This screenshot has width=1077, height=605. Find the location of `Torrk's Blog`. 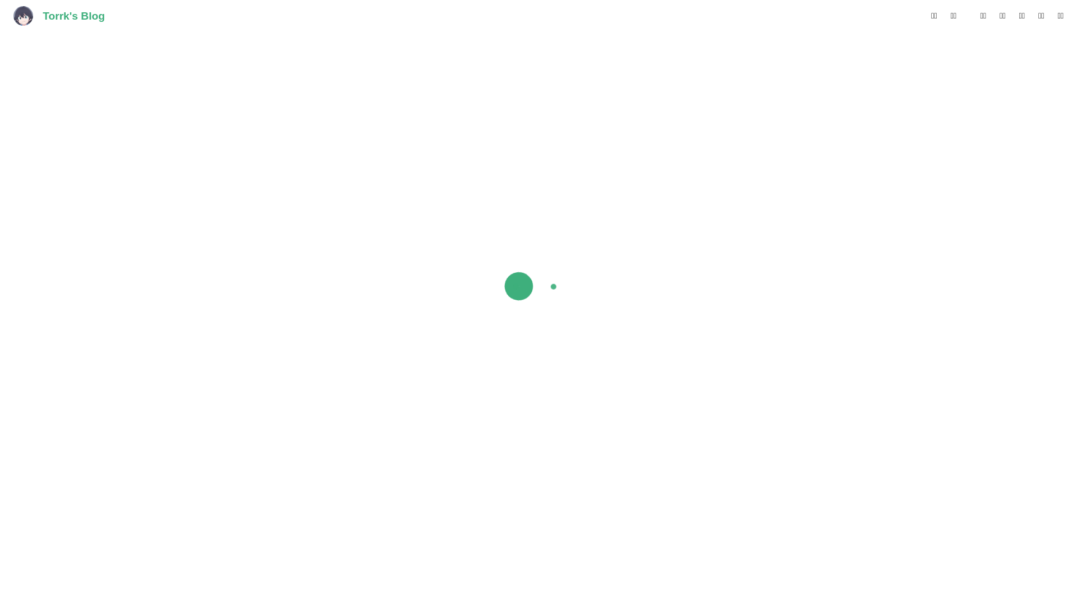

Torrk's Blog is located at coordinates (59, 16).